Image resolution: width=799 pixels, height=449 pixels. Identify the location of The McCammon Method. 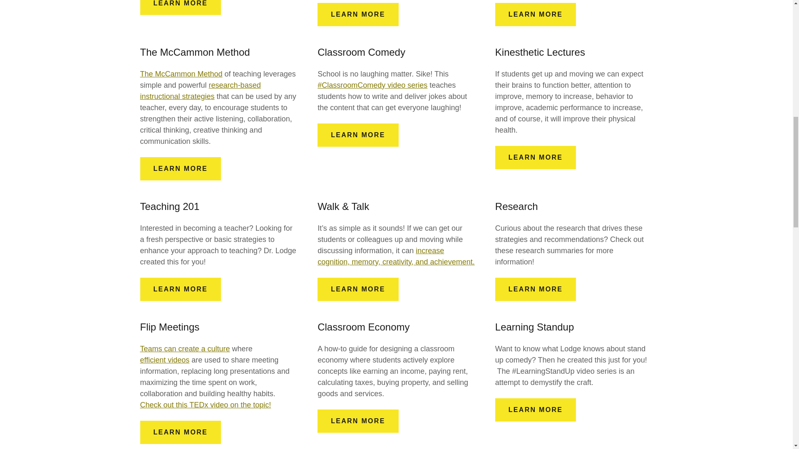
(181, 74).